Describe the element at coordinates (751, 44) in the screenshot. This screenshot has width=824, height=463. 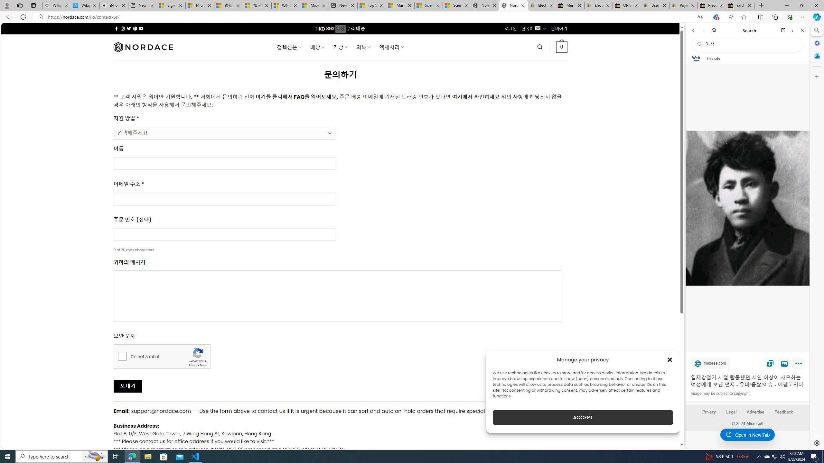
I see `Search the web` at that location.